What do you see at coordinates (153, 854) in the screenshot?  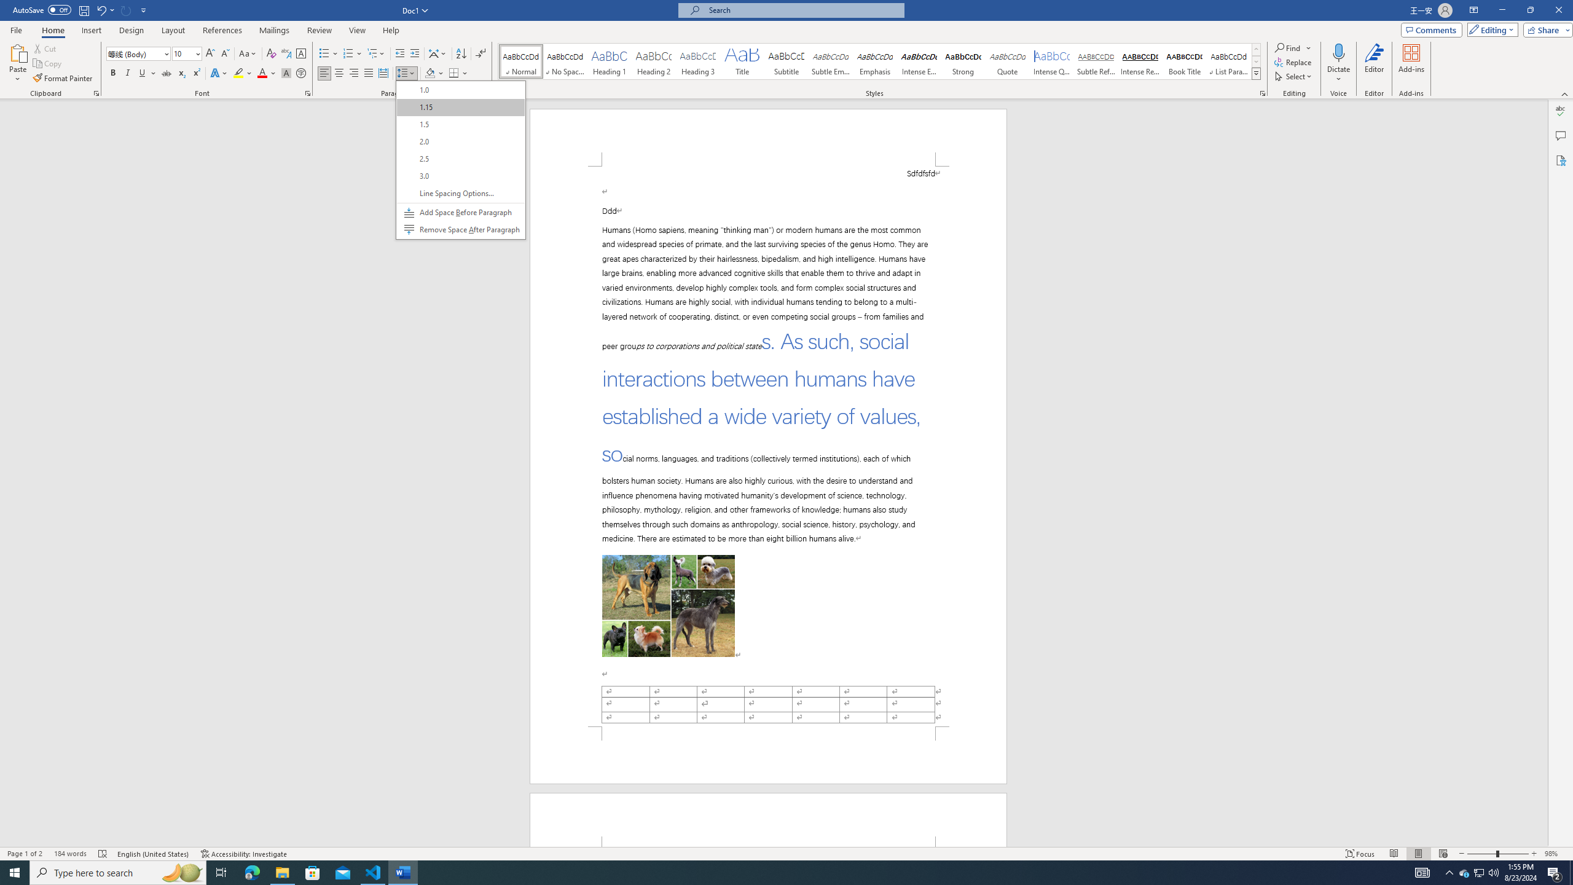 I see `Language English (United States)` at bounding box center [153, 854].